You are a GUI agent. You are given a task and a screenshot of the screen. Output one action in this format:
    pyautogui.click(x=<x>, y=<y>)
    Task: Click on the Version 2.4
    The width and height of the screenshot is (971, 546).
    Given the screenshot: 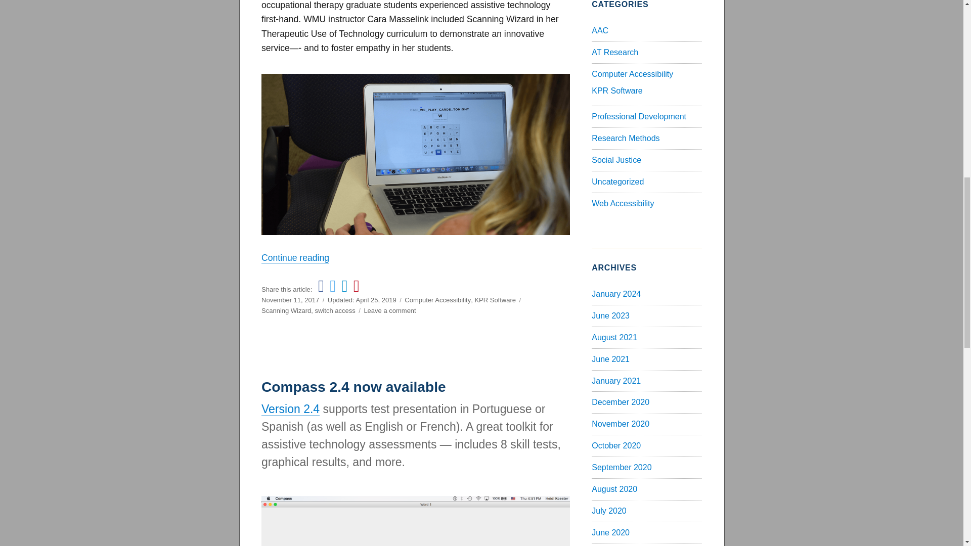 What is the action you would take?
    pyautogui.click(x=389, y=311)
    